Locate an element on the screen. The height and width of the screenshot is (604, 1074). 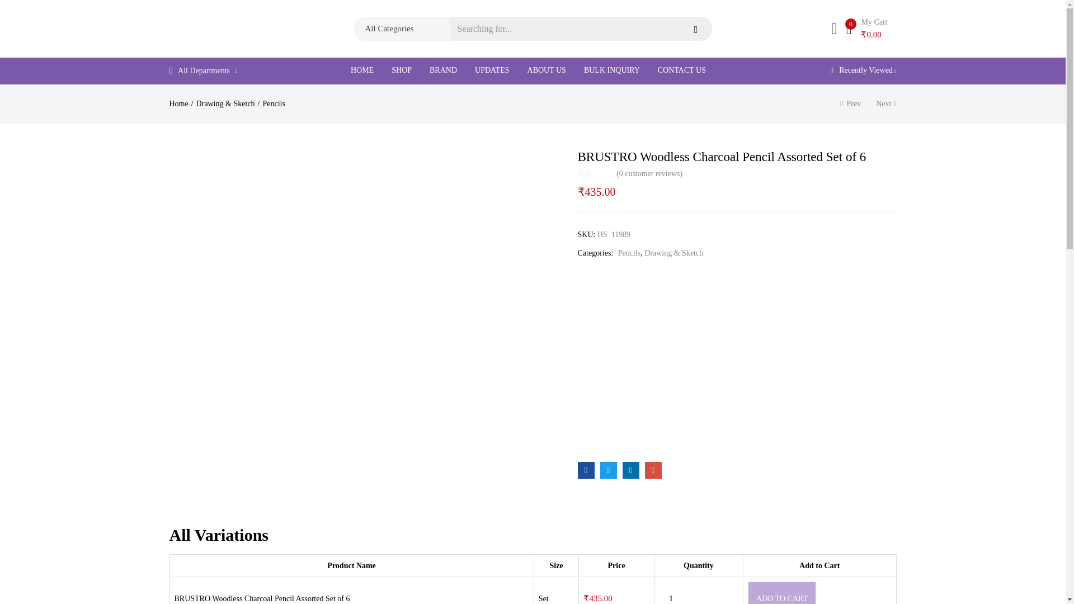
1 is located at coordinates (671, 595).